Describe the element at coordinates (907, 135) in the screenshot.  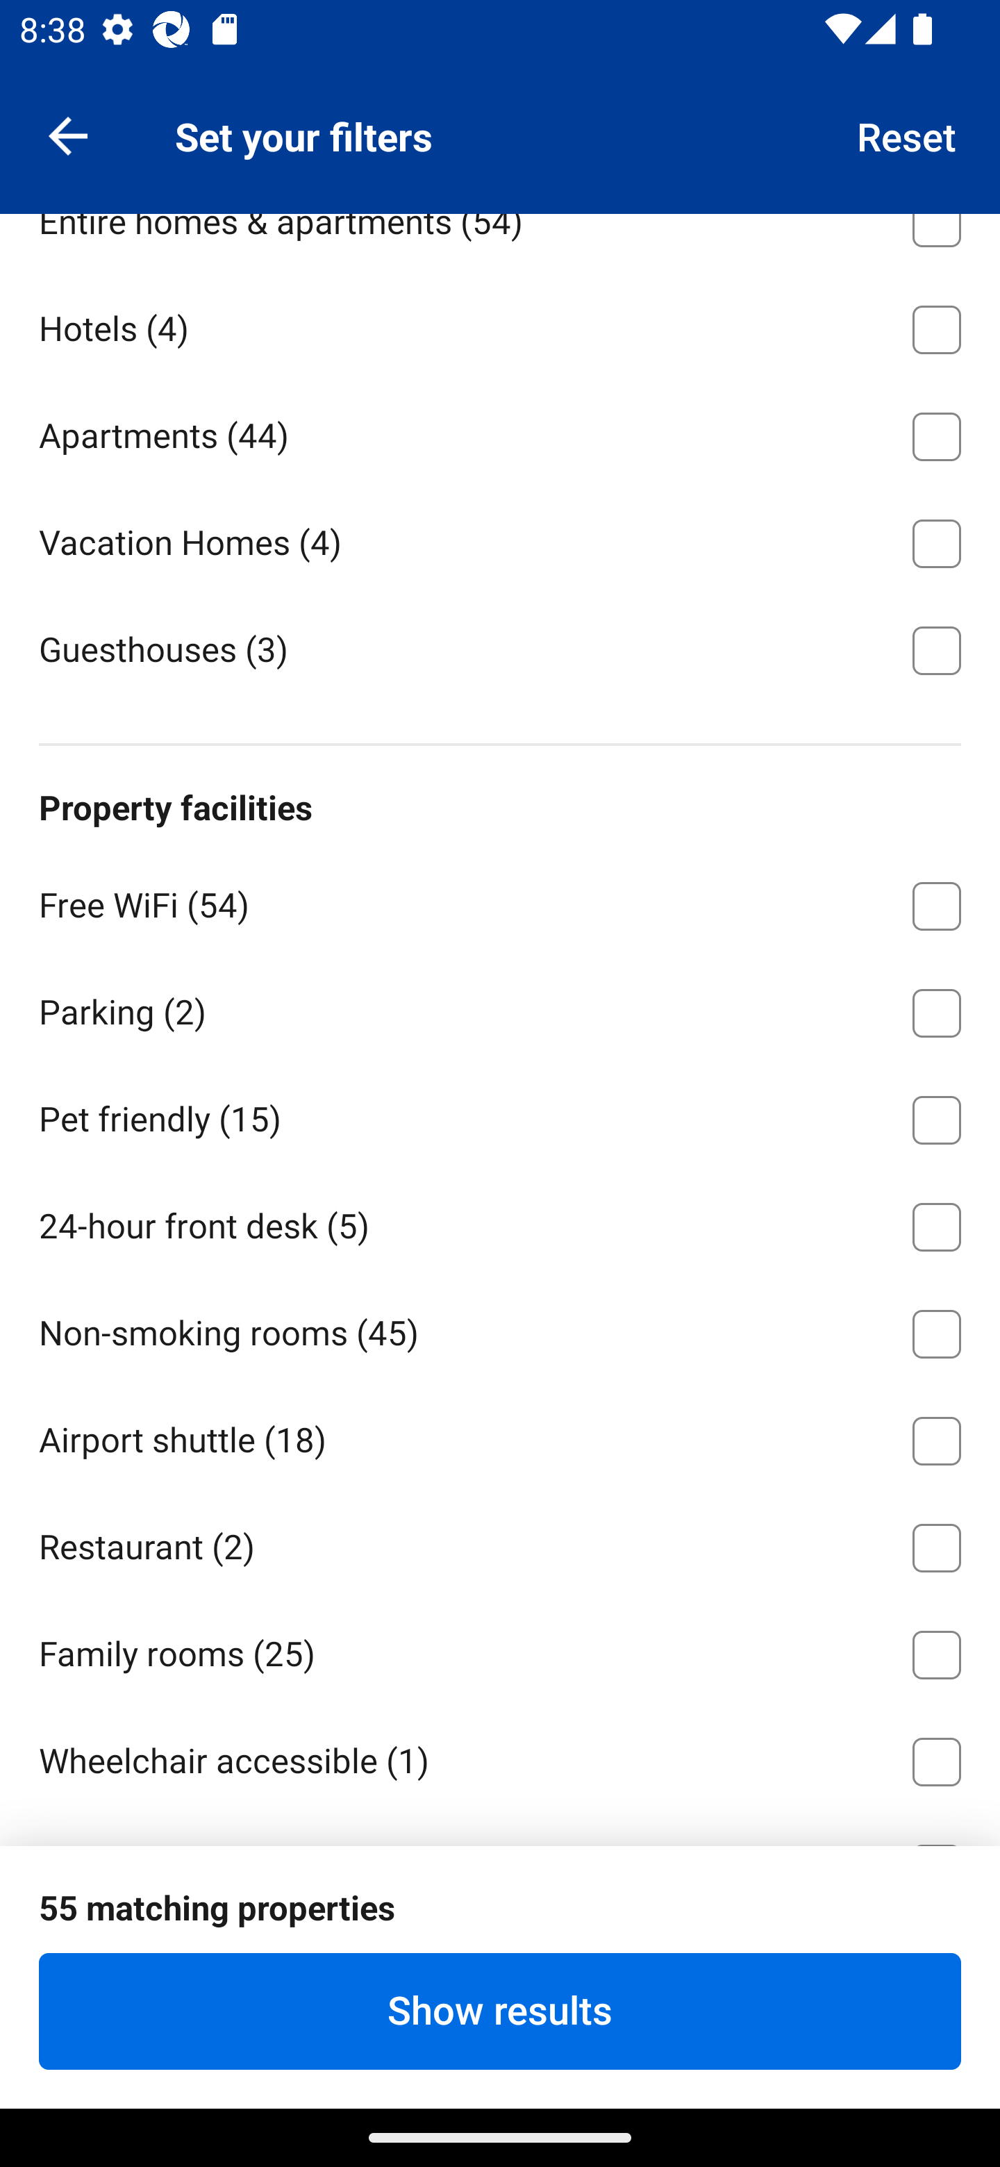
I see `Reset` at that location.